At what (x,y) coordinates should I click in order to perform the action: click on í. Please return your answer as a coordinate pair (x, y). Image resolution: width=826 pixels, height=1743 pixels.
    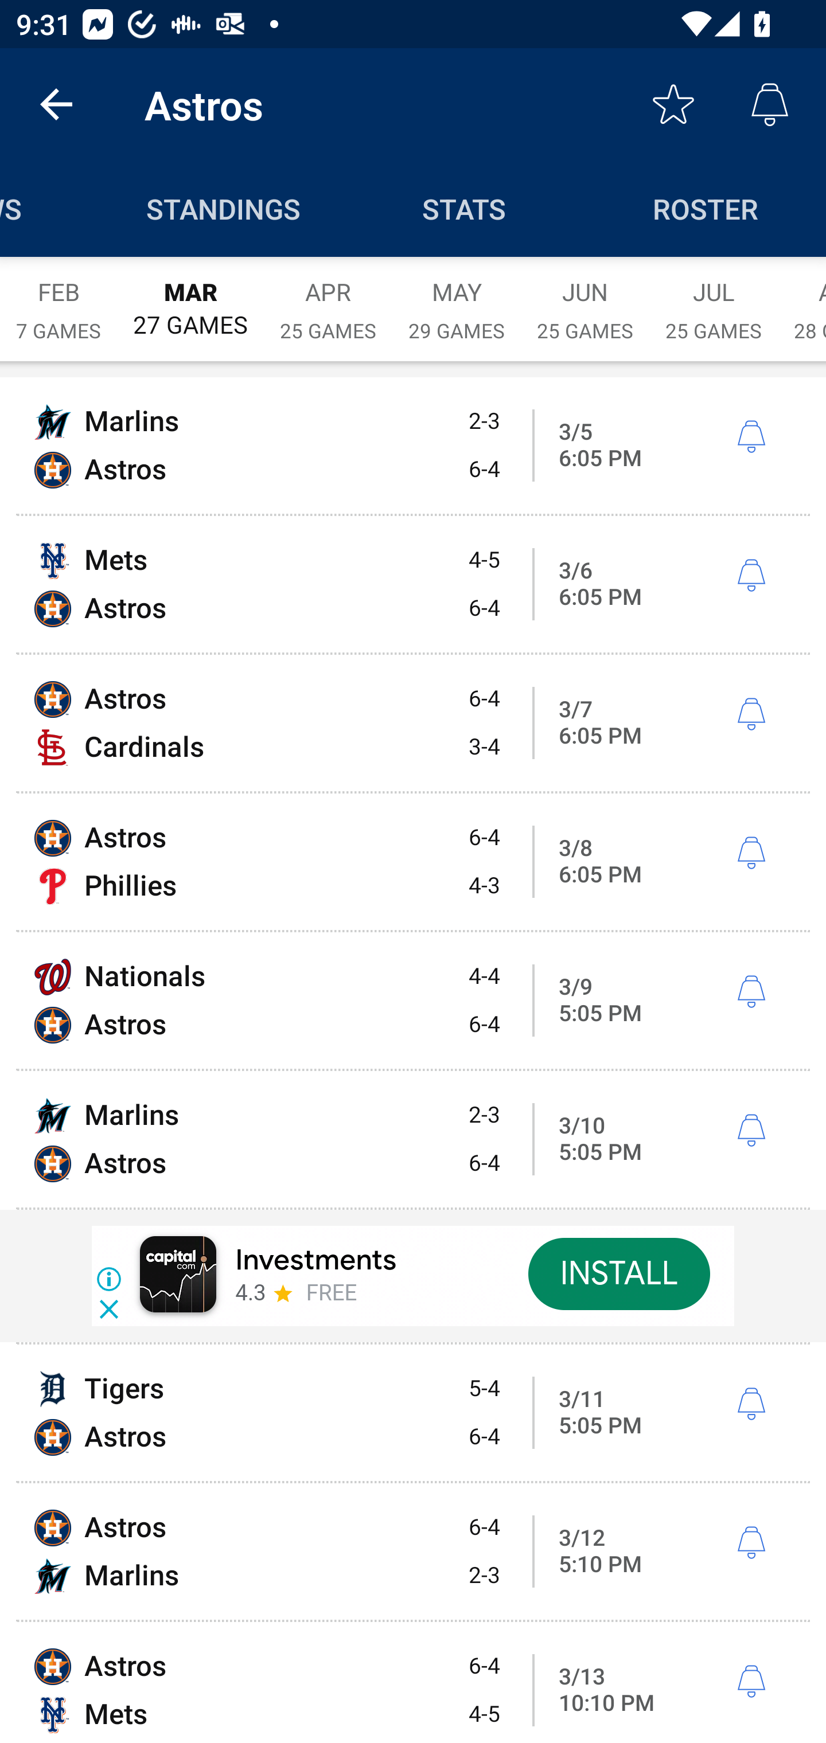
    Looking at the image, I should click on (751, 853).